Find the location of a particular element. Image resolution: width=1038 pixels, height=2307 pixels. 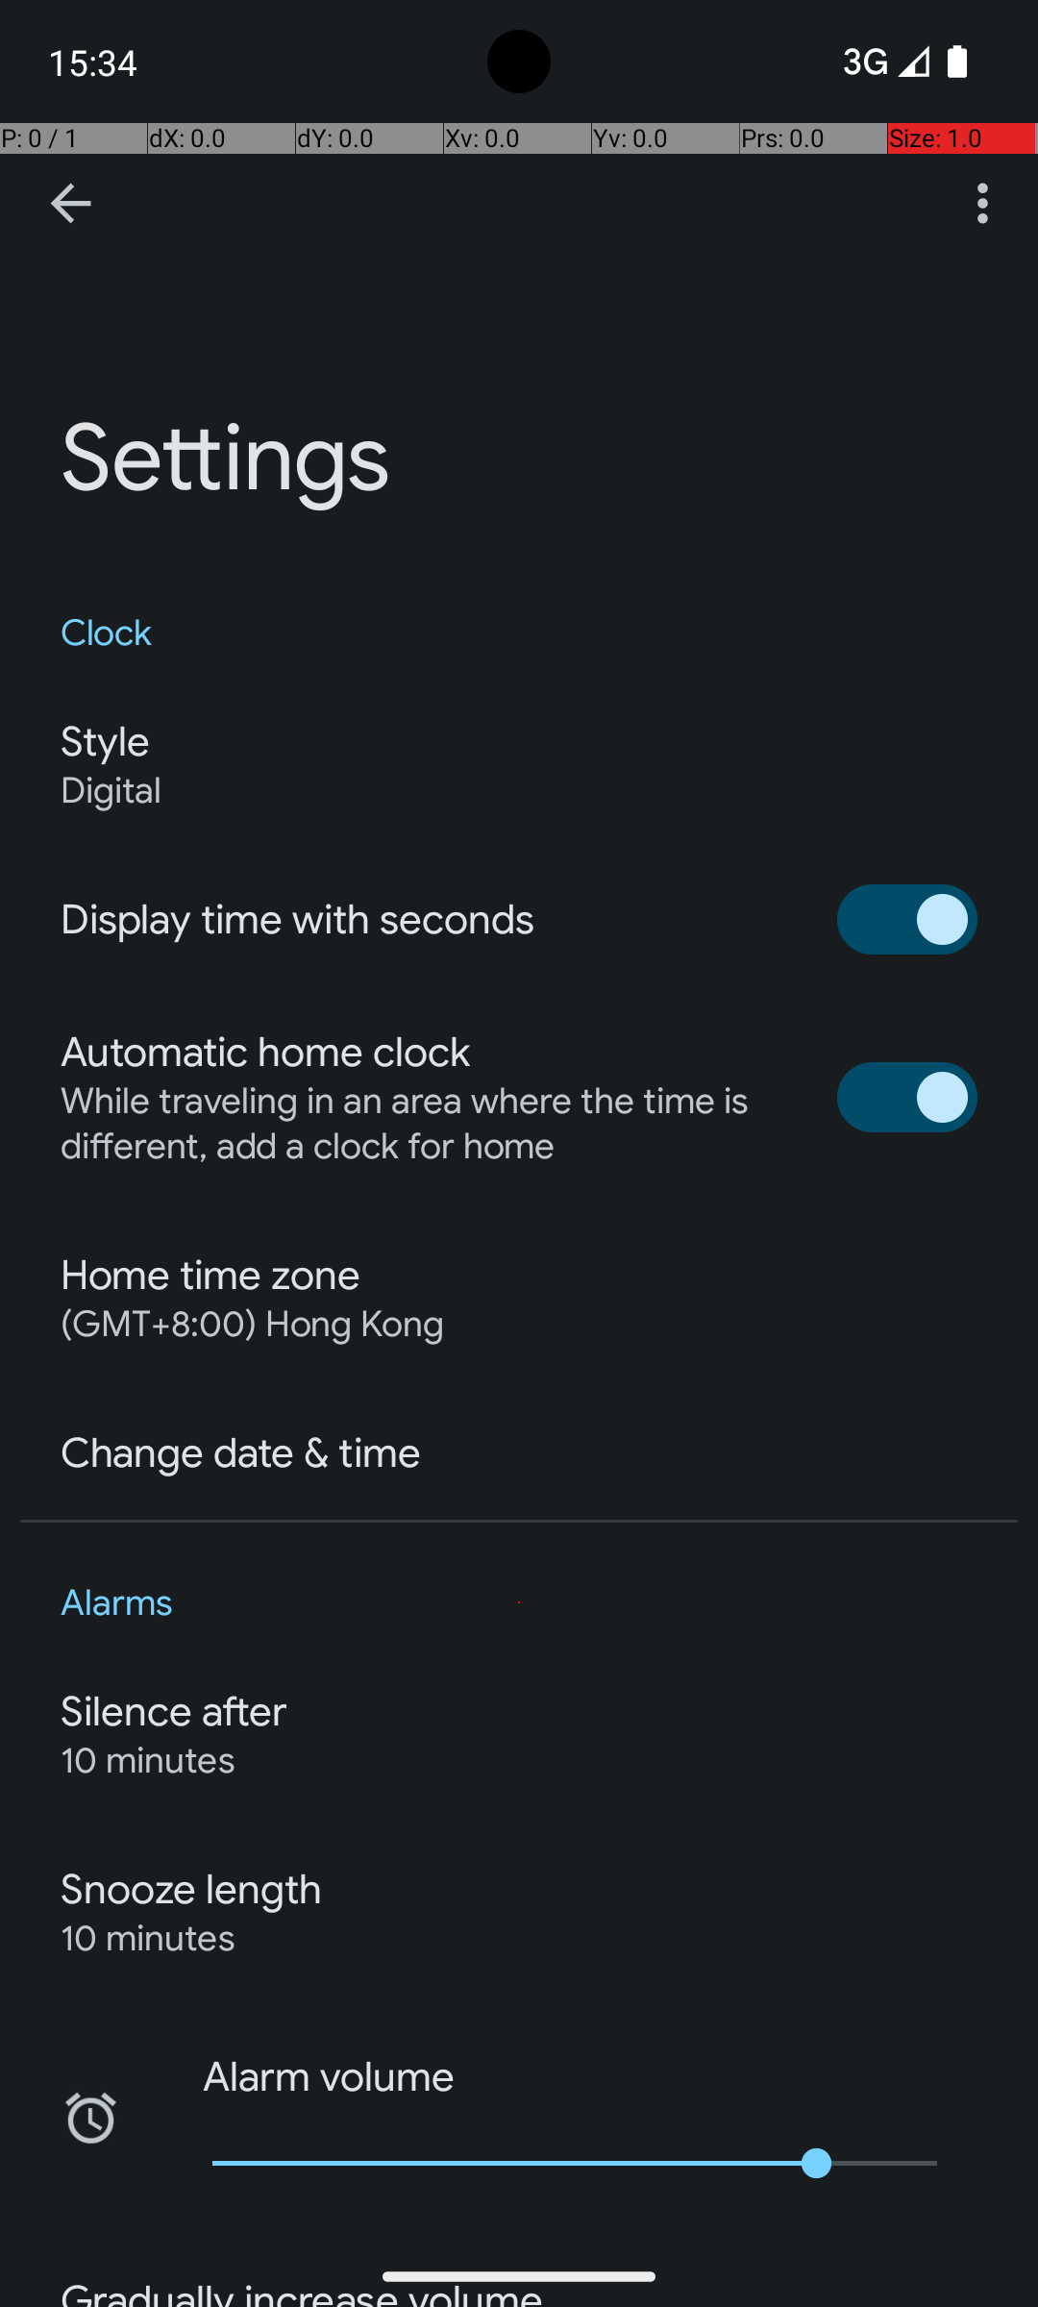

Alarms is located at coordinates (519, 1603).